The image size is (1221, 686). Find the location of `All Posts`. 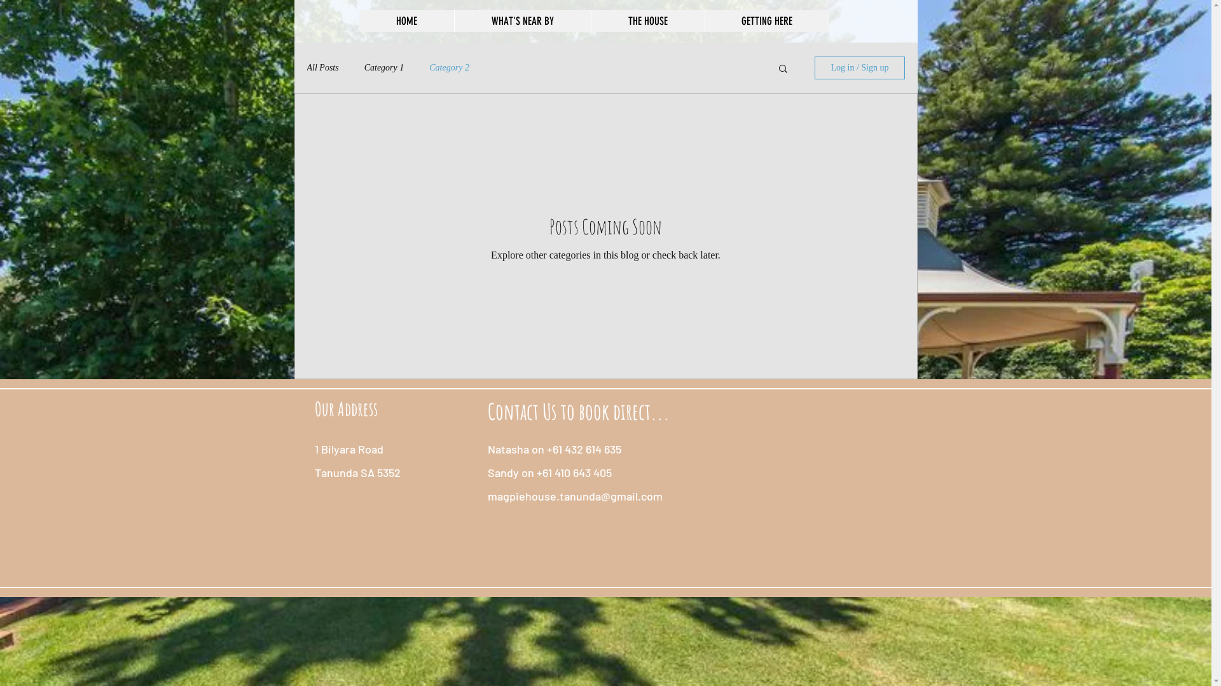

All Posts is located at coordinates (322, 68).